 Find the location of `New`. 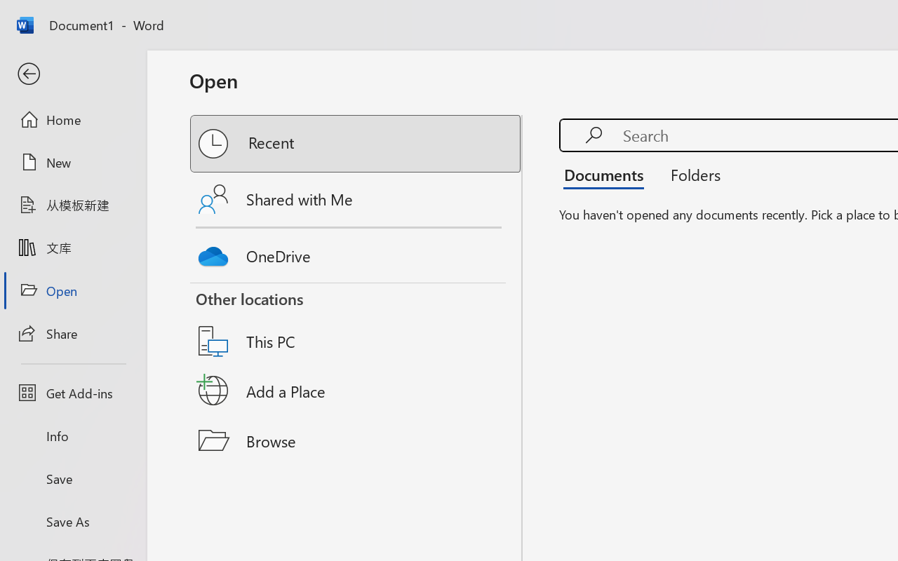

New is located at coordinates (73, 162).